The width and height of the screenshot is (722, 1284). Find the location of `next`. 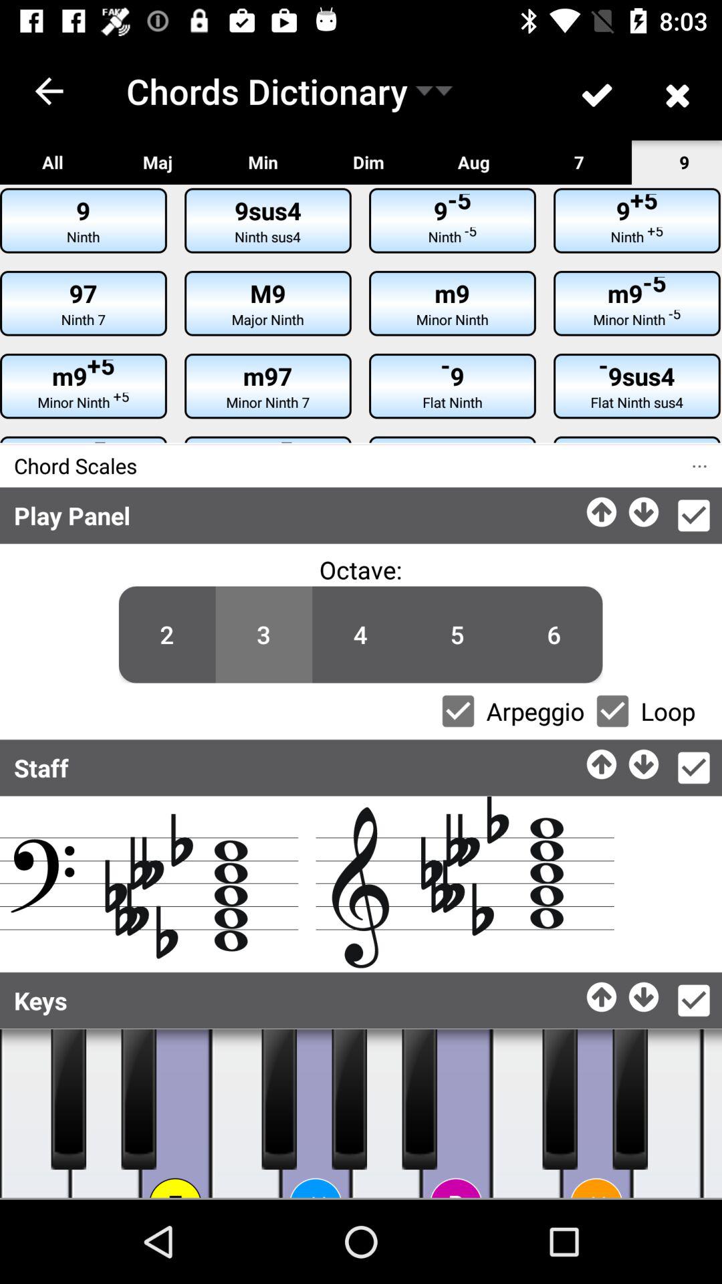

next is located at coordinates (644, 508).